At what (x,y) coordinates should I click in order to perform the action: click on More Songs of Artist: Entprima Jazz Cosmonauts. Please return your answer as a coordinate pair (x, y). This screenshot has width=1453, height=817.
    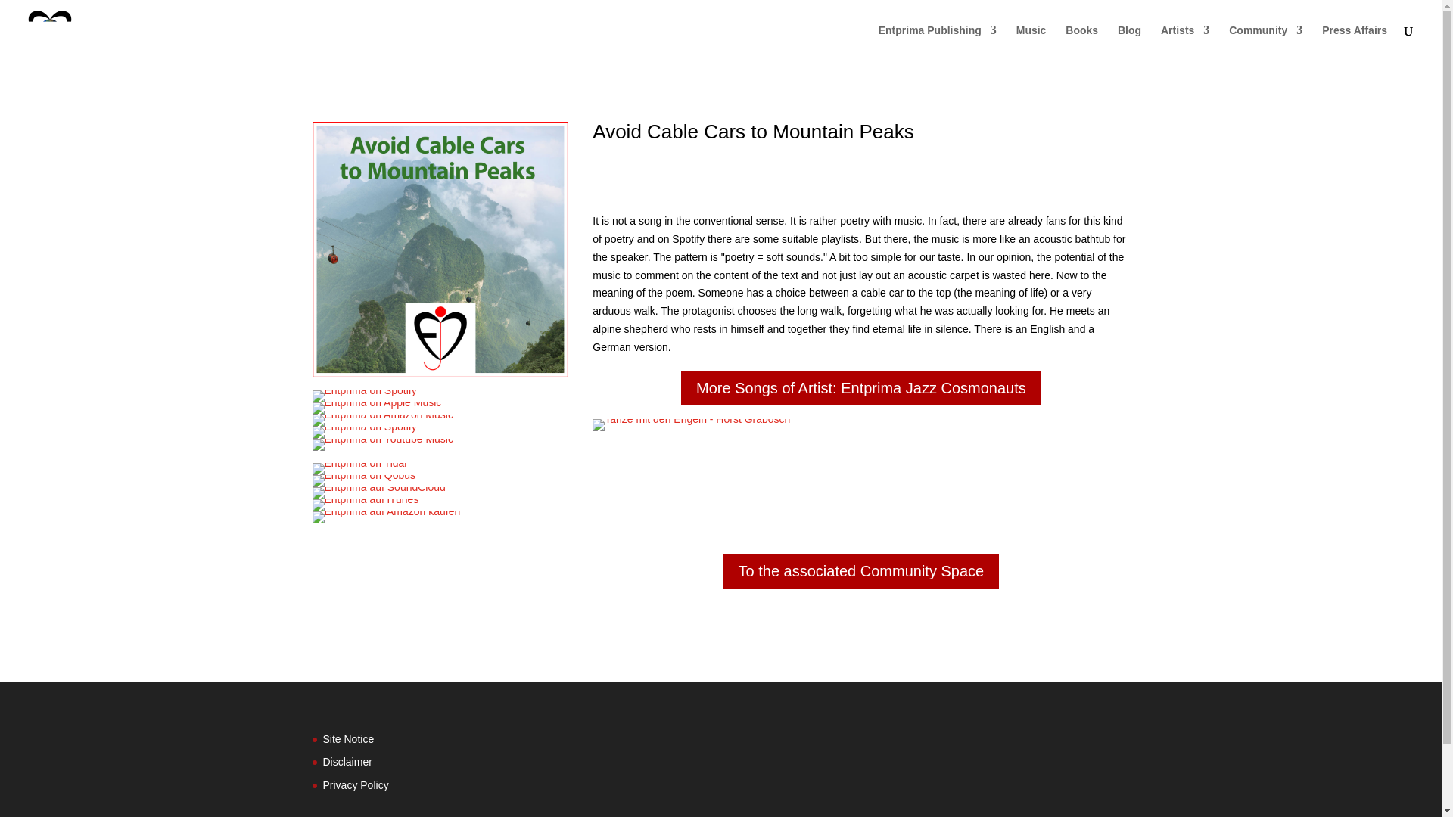
    Looking at the image, I should click on (861, 387).